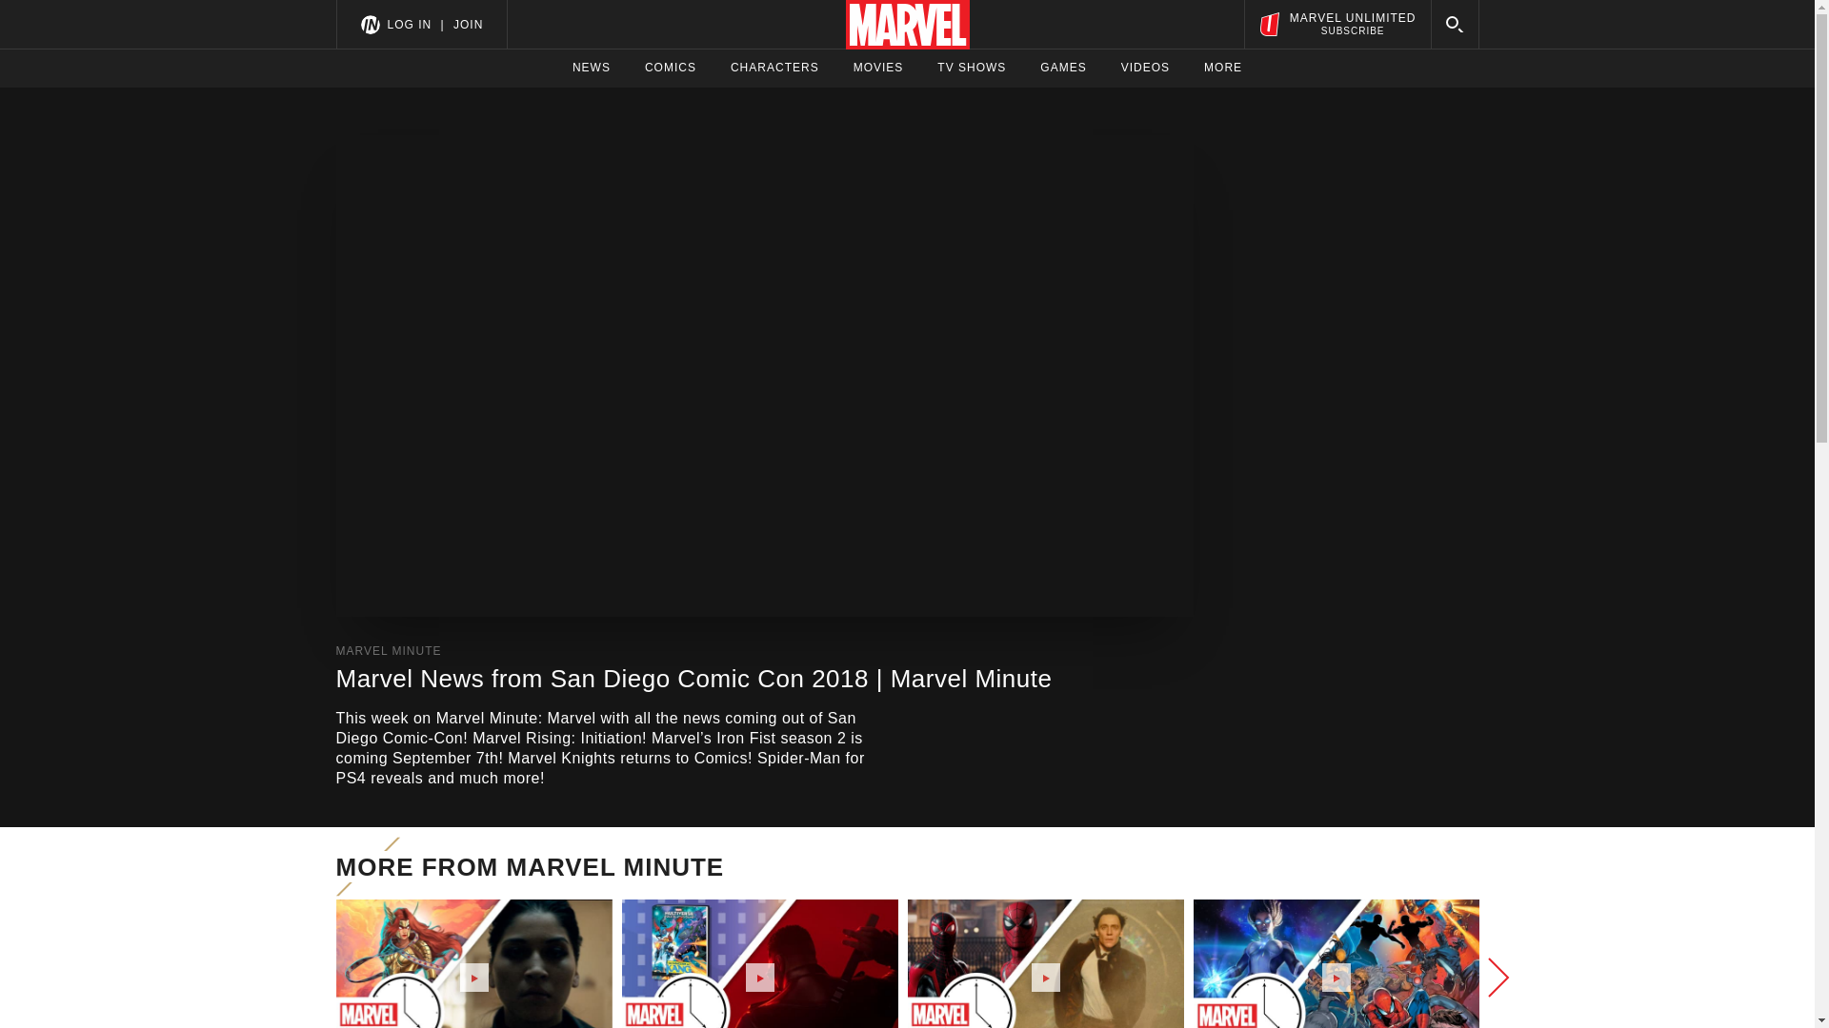 Image resolution: width=1829 pixels, height=1028 pixels. I want to click on 1:53, so click(1222, 68).